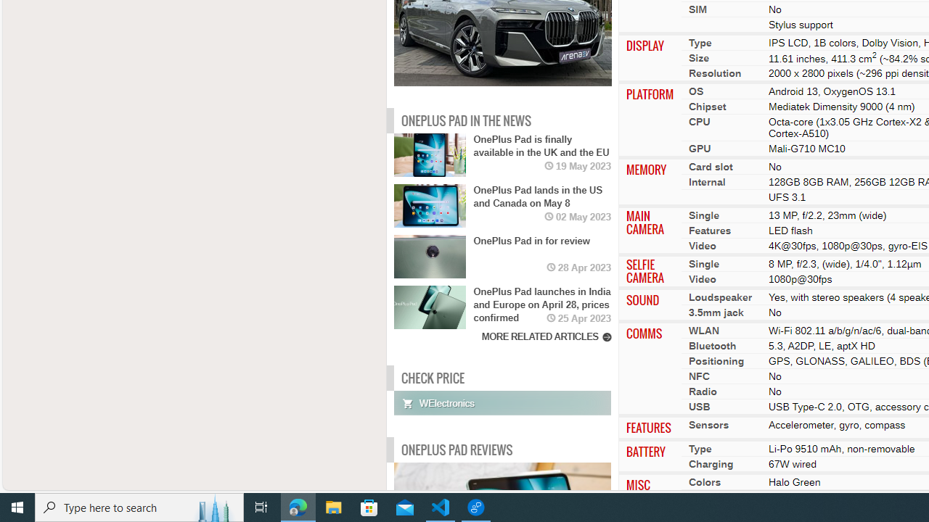 This screenshot has height=522, width=929. What do you see at coordinates (716, 361) in the screenshot?
I see `Positioning` at bounding box center [716, 361].